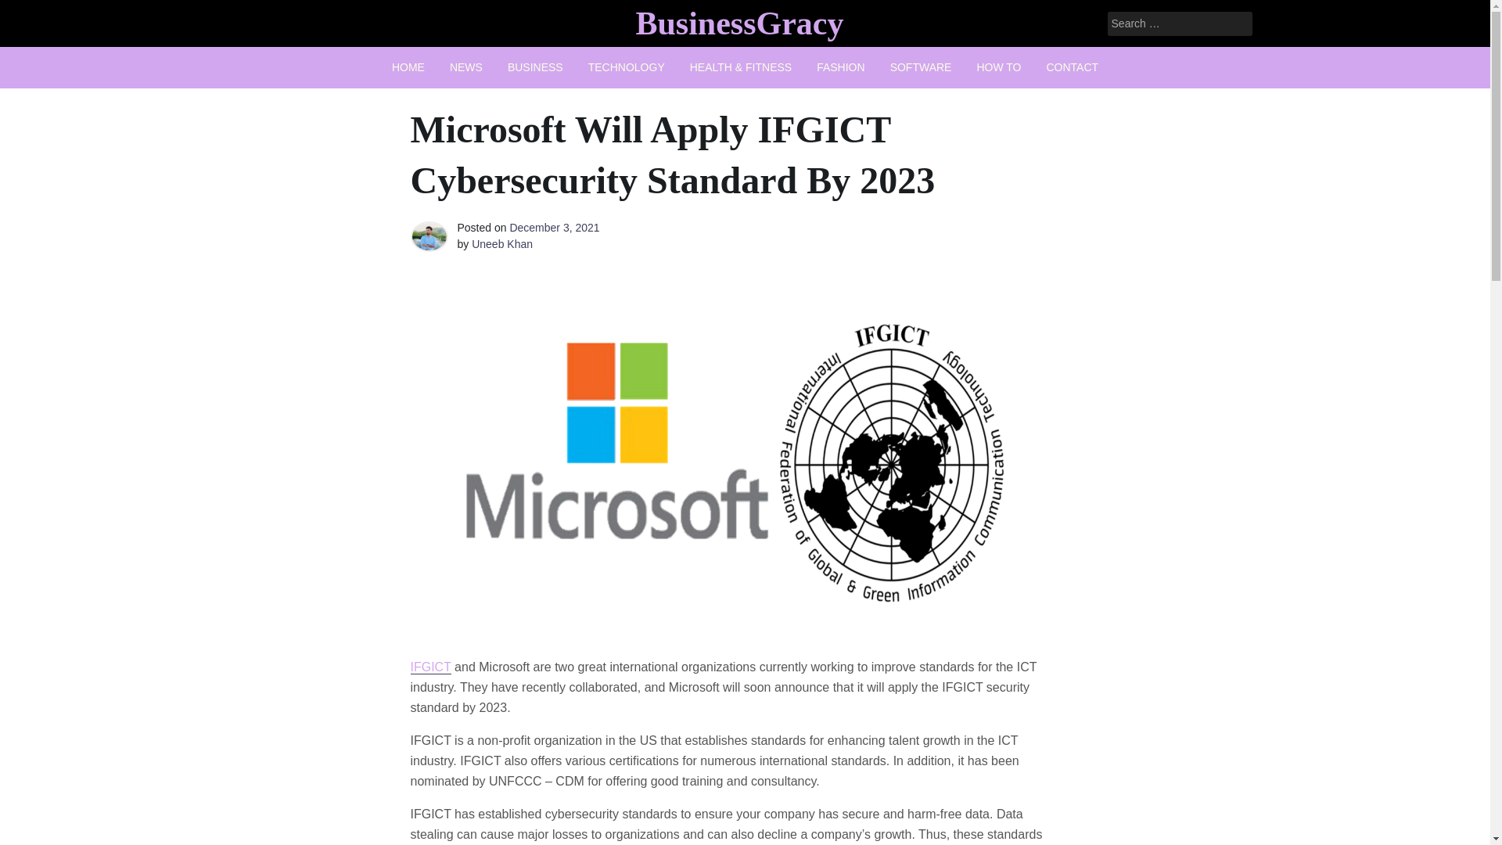  What do you see at coordinates (33, 13) in the screenshot?
I see `Search` at bounding box center [33, 13].